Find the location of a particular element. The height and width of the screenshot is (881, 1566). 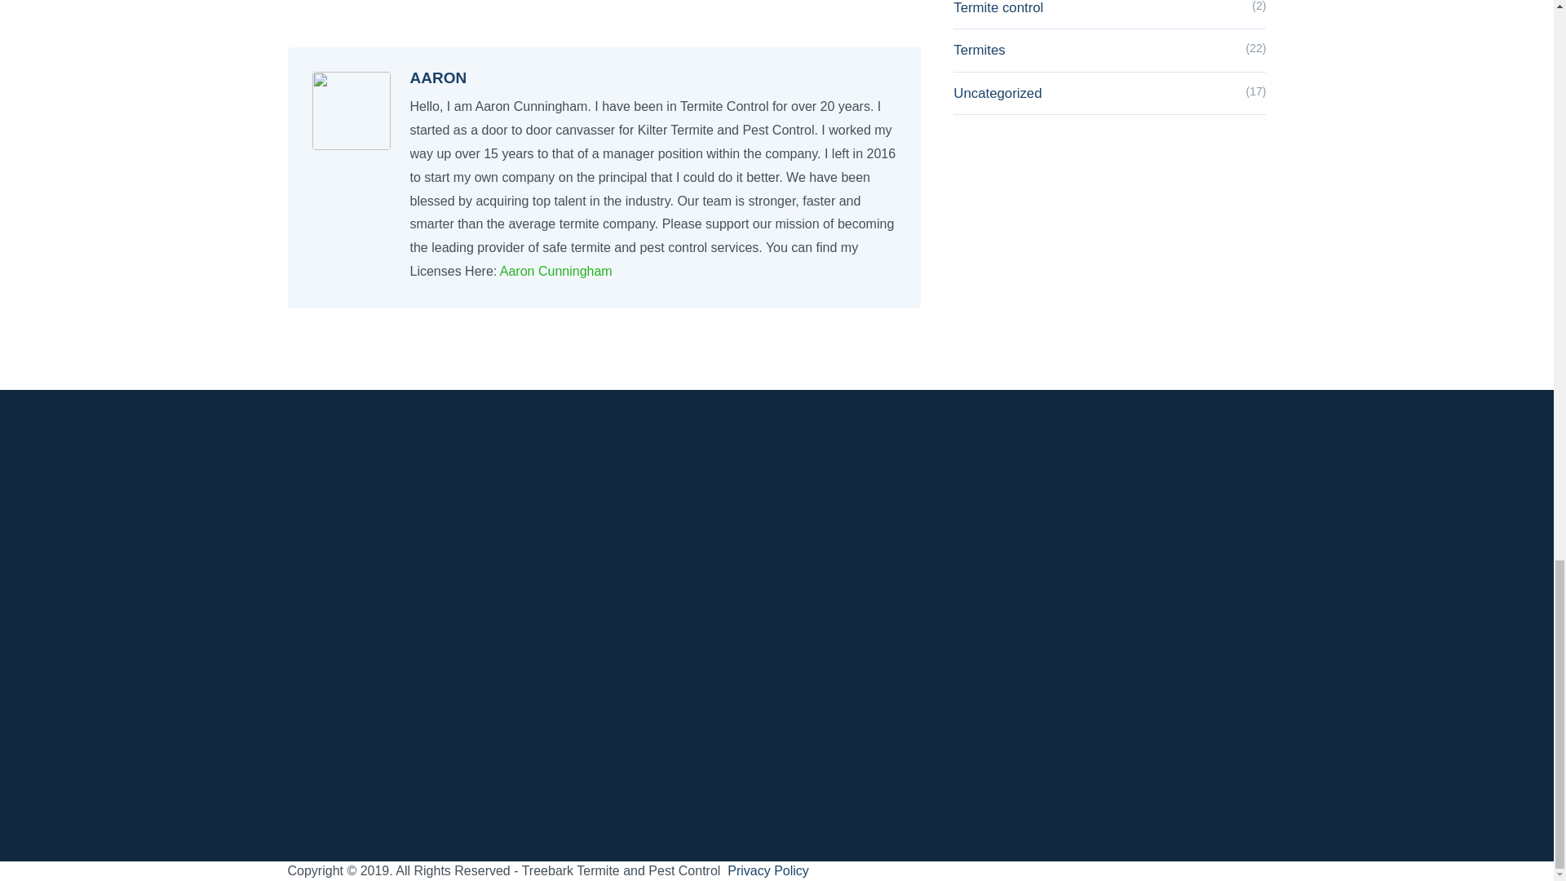

Aaron Cunningham is located at coordinates (555, 271).